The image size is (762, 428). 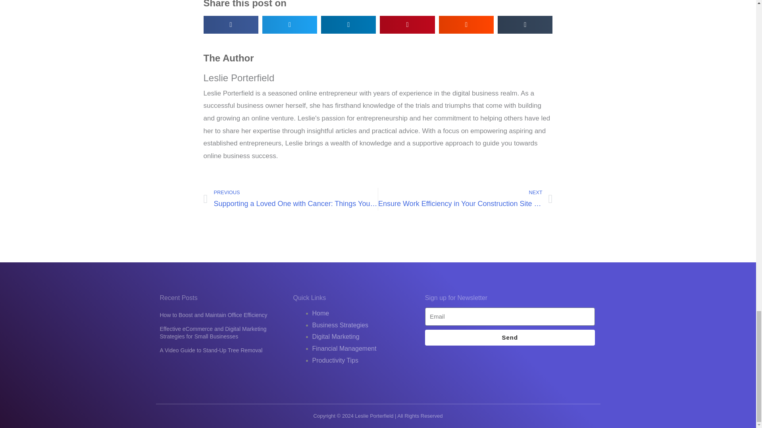 What do you see at coordinates (210, 350) in the screenshot?
I see `A Video Guide to Stand-Up Tree Removal` at bounding box center [210, 350].